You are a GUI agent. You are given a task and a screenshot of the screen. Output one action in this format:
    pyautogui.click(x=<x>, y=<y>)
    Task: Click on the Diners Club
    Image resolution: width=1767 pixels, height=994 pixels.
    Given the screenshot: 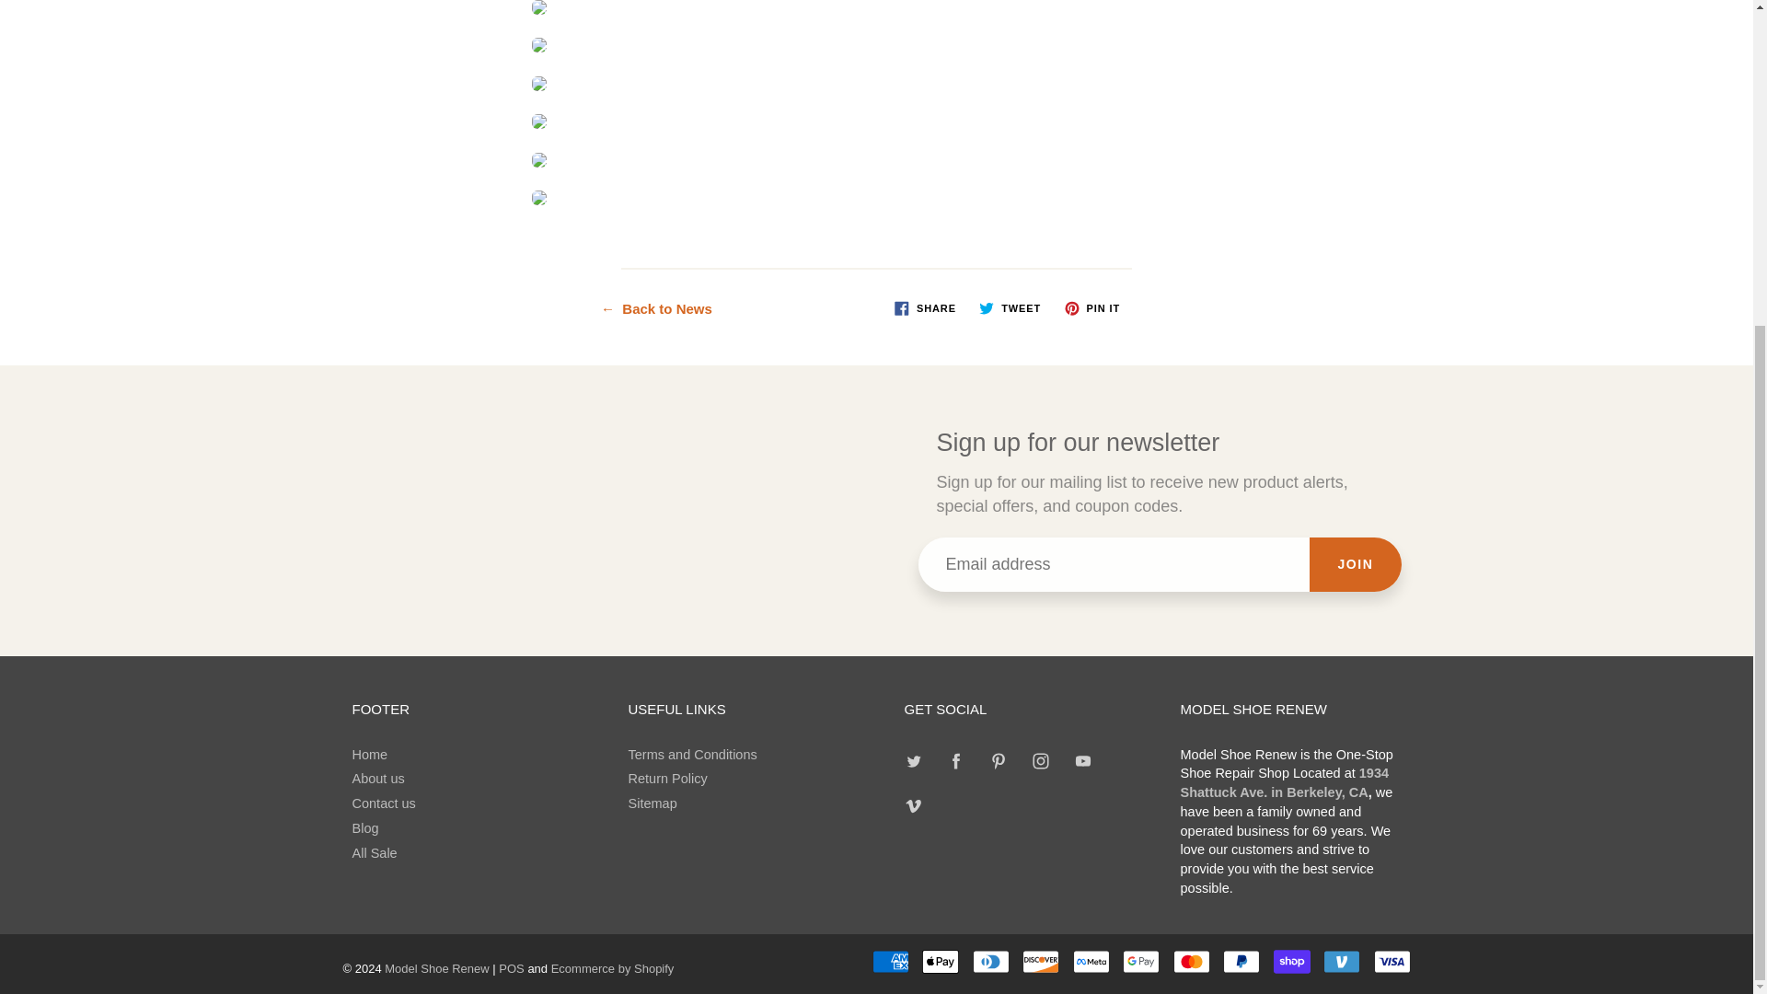 What is the action you would take?
    pyautogui.click(x=990, y=961)
    